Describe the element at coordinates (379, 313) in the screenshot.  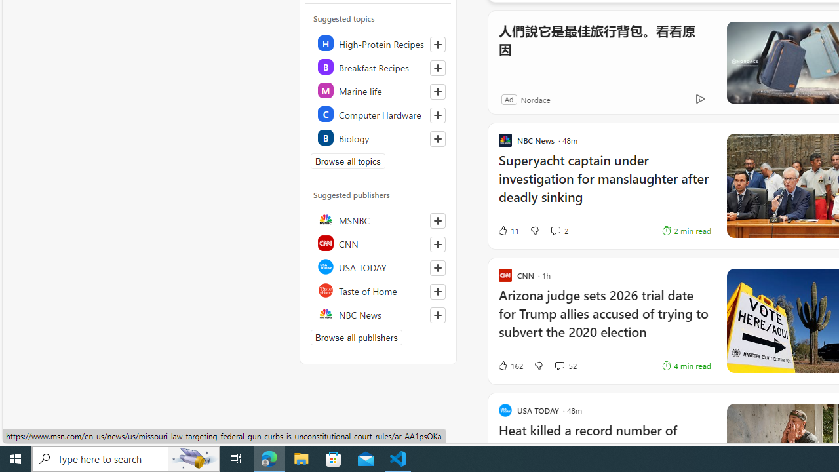
I see `NBC News` at that location.